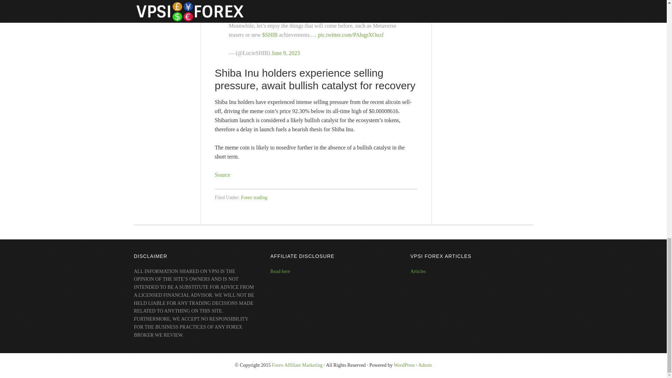  Describe the element at coordinates (286, 52) in the screenshot. I see `June 9, 2023` at that location.